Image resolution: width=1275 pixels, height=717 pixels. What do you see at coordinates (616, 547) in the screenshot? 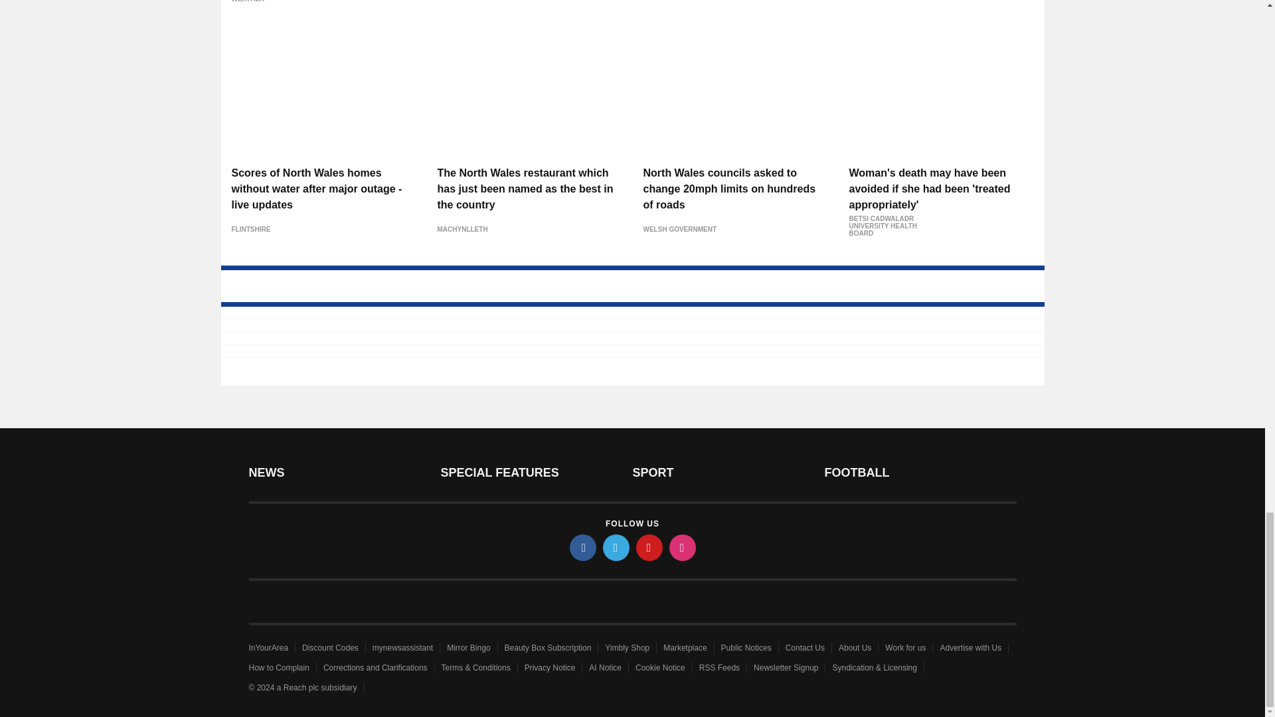
I see `twitter` at bounding box center [616, 547].